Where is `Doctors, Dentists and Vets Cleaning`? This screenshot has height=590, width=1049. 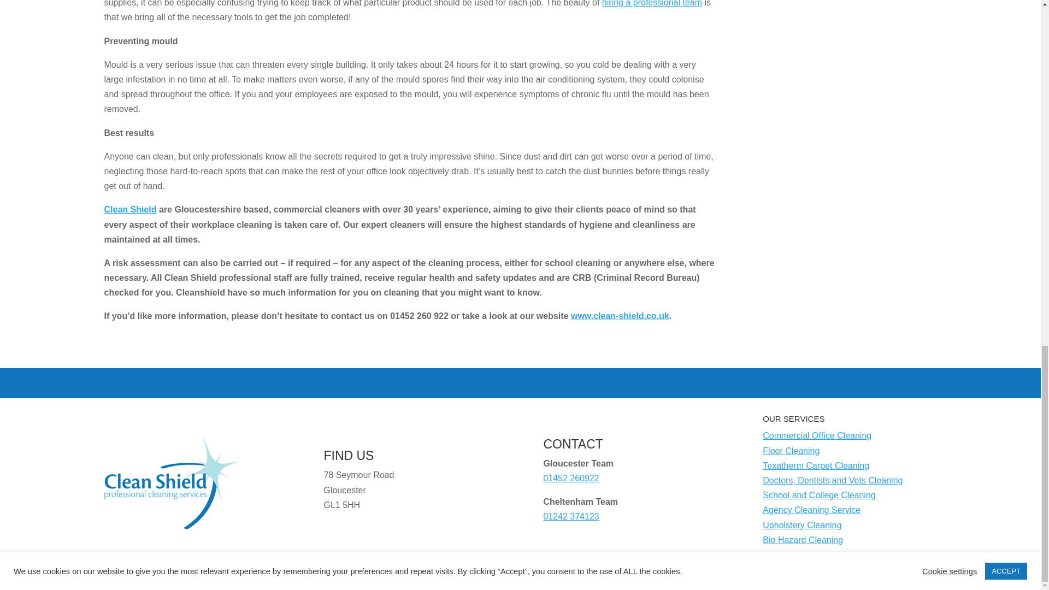 Doctors, Dentists and Vets Cleaning is located at coordinates (832, 480).